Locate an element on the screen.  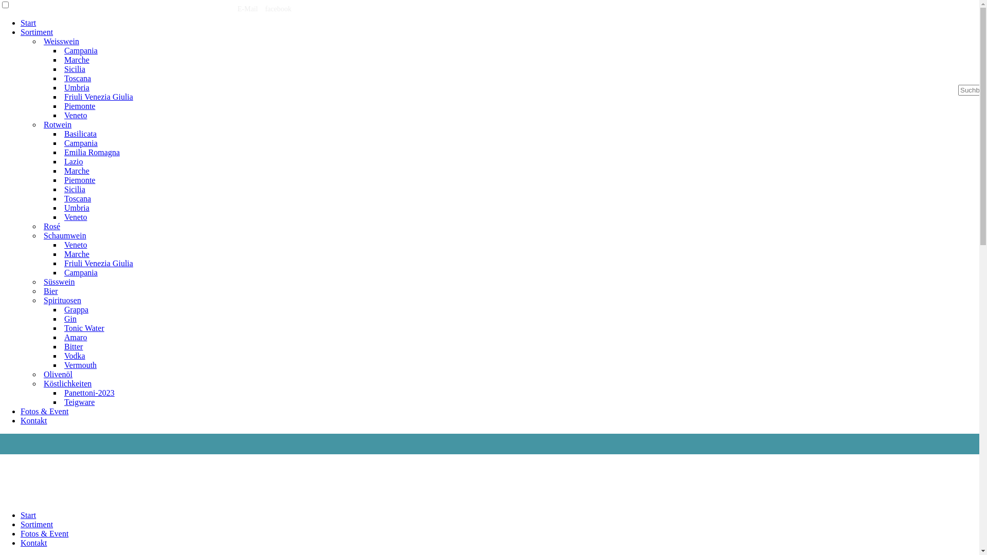
Sicilia is located at coordinates (75, 189).